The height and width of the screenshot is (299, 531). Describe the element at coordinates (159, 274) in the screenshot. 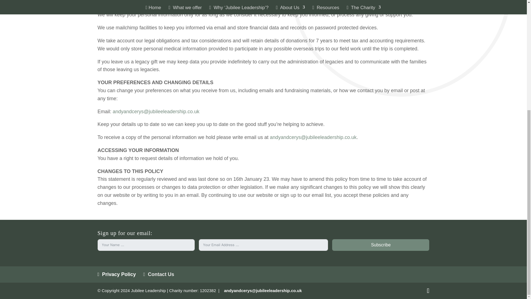

I see ` Contact Us` at that location.